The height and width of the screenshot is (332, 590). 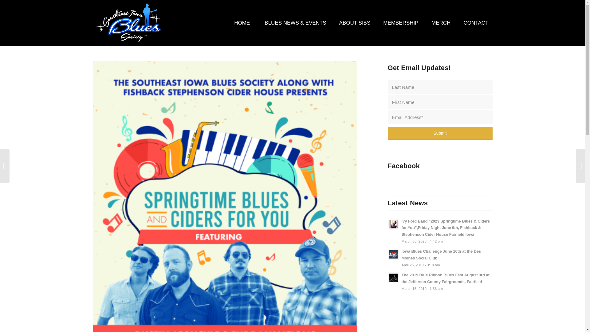 I want to click on MEMBERSHIP, so click(x=400, y=23).